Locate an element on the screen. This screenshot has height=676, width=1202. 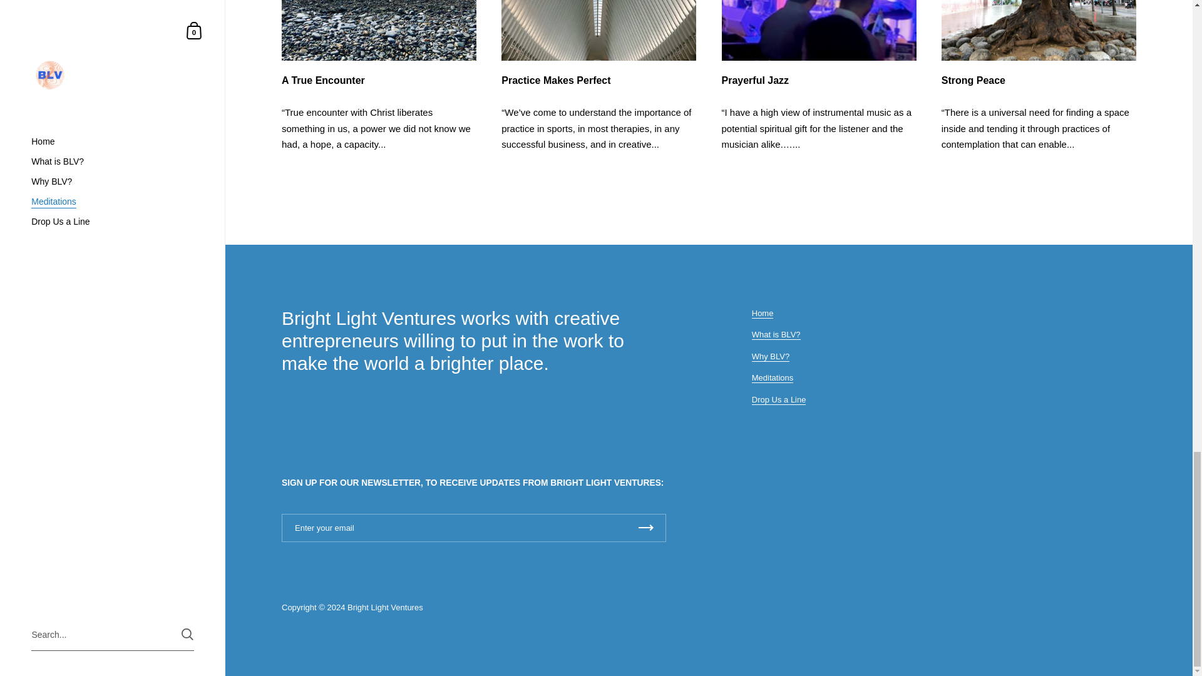
A True Encounter is located at coordinates (378, 30).